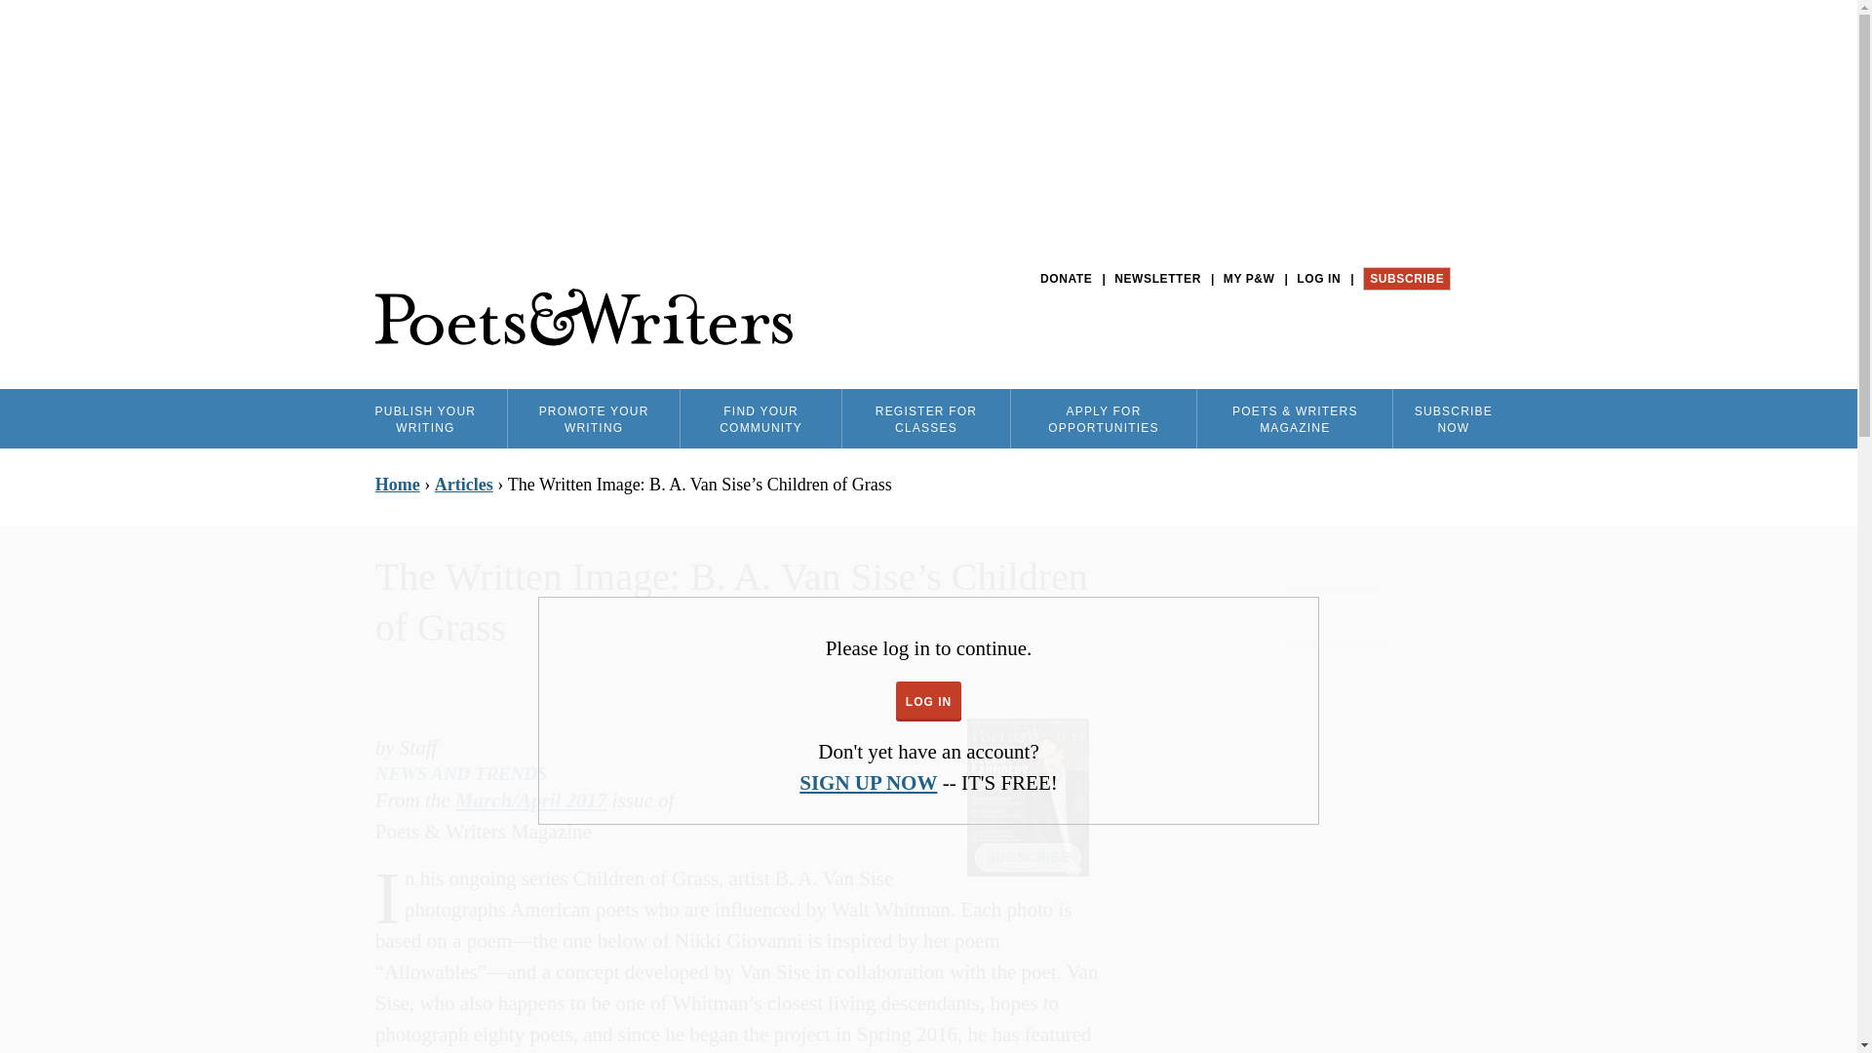  Describe the element at coordinates (593, 418) in the screenshot. I see `PROMOTE YOUR WRITING` at that location.